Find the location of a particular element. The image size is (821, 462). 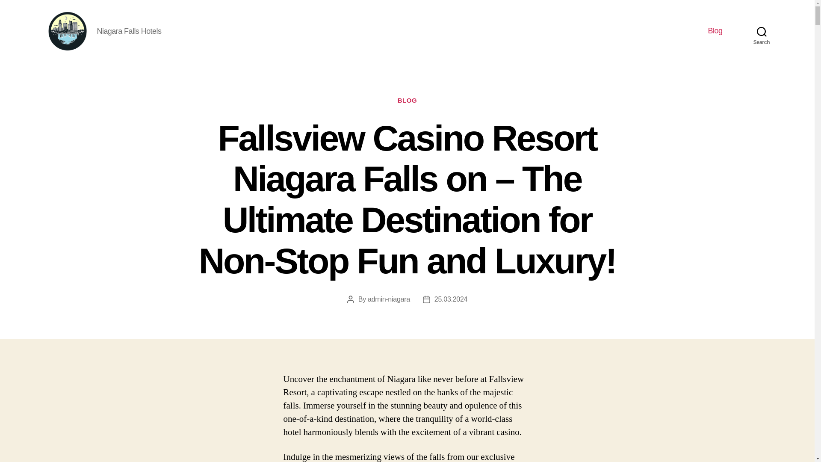

admin-niagara is located at coordinates (389, 299).